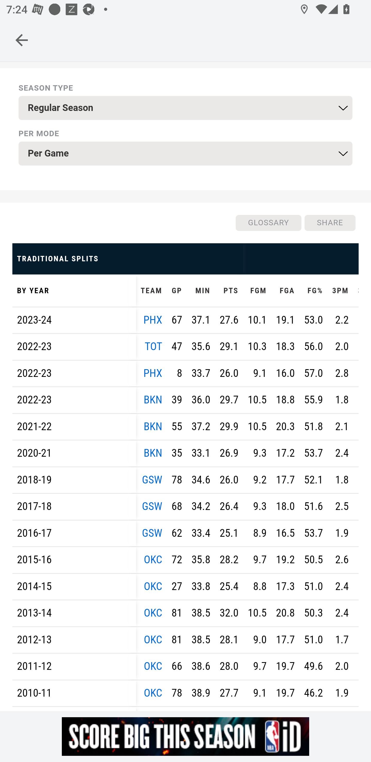 This screenshot has height=762, width=371. Describe the element at coordinates (152, 533) in the screenshot. I see `GSW` at that location.